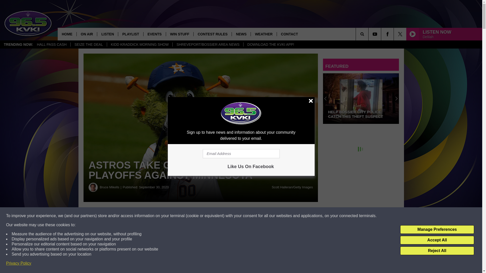  Describe the element at coordinates (154, 34) in the screenshot. I see `EVENTS` at that location.